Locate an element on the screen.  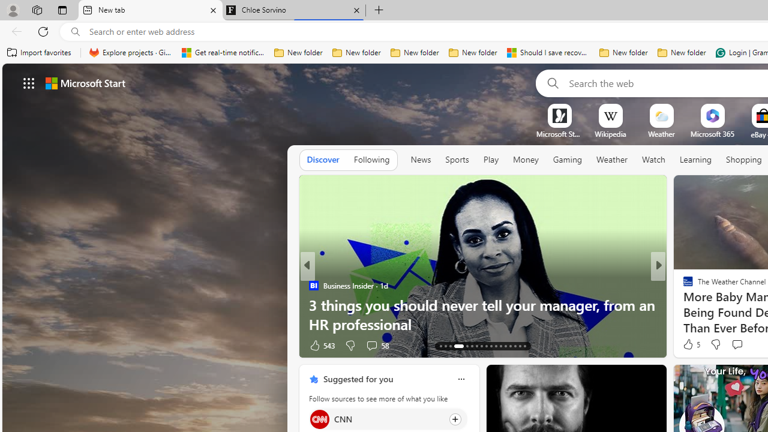
AutomationID: tab-20 is located at coordinates (481, 346).